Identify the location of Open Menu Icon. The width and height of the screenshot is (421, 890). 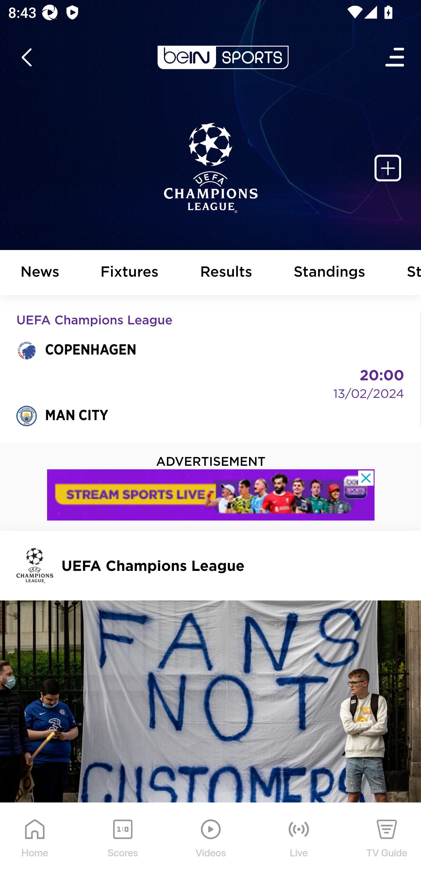
(395, 57).